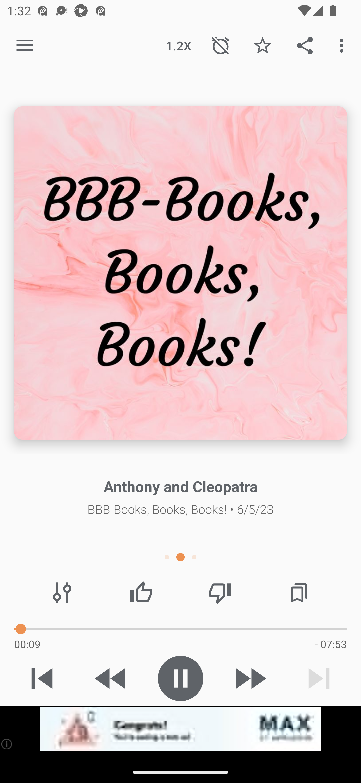 This screenshot has height=783, width=361. I want to click on Chapters / Bookmarks, so click(299, 593).